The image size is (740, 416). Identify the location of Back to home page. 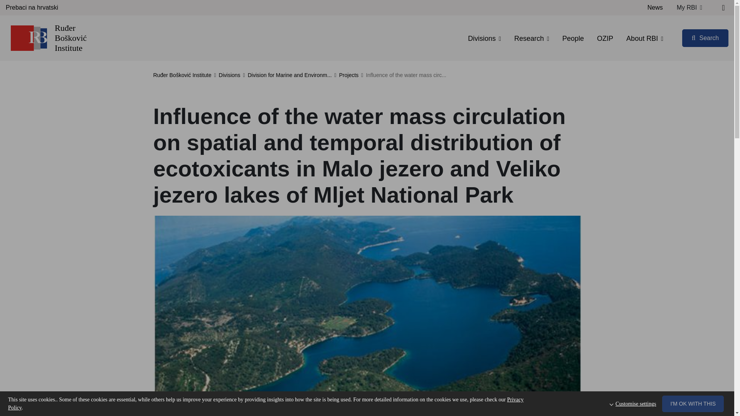
(29, 38).